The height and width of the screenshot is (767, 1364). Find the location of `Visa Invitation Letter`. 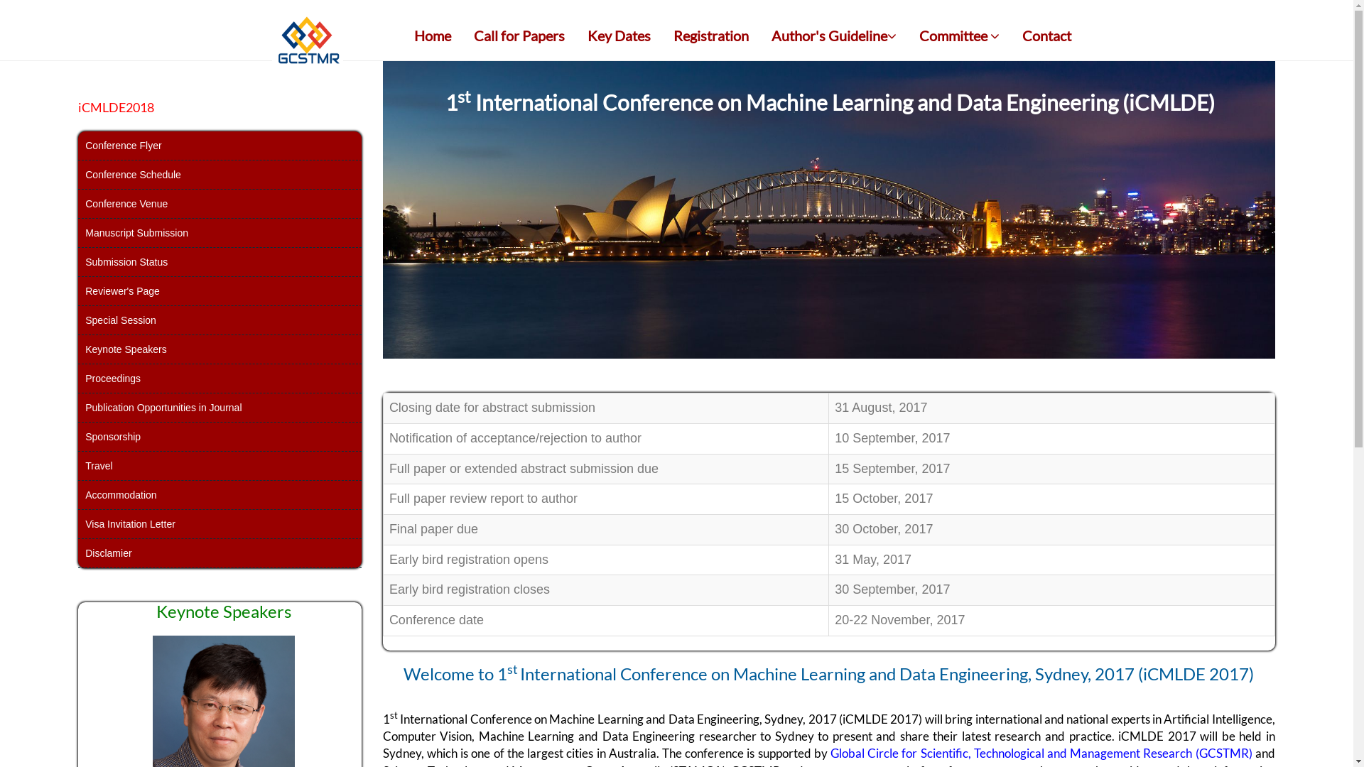

Visa Invitation Letter is located at coordinates (220, 524).